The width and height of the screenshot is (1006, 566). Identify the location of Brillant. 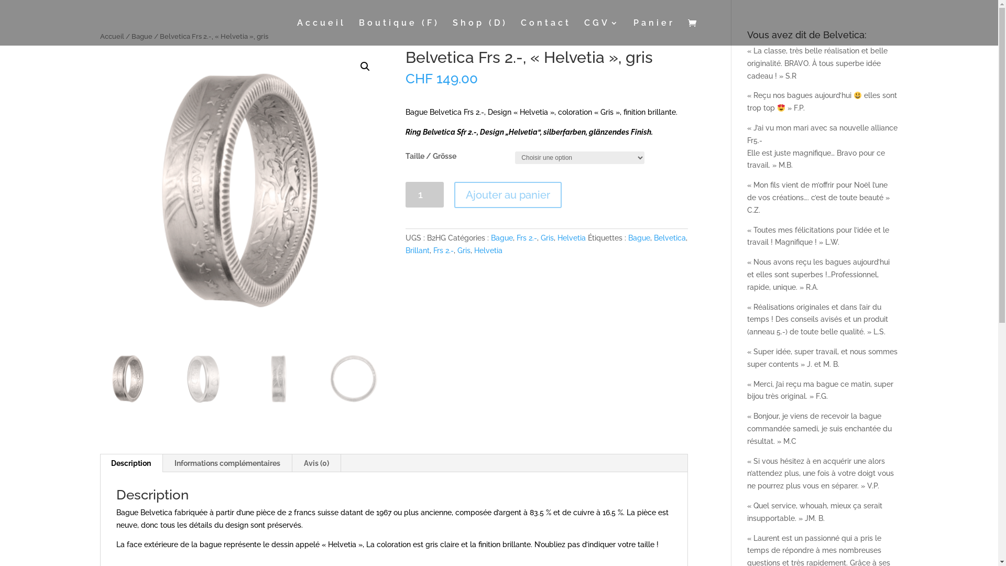
(418, 251).